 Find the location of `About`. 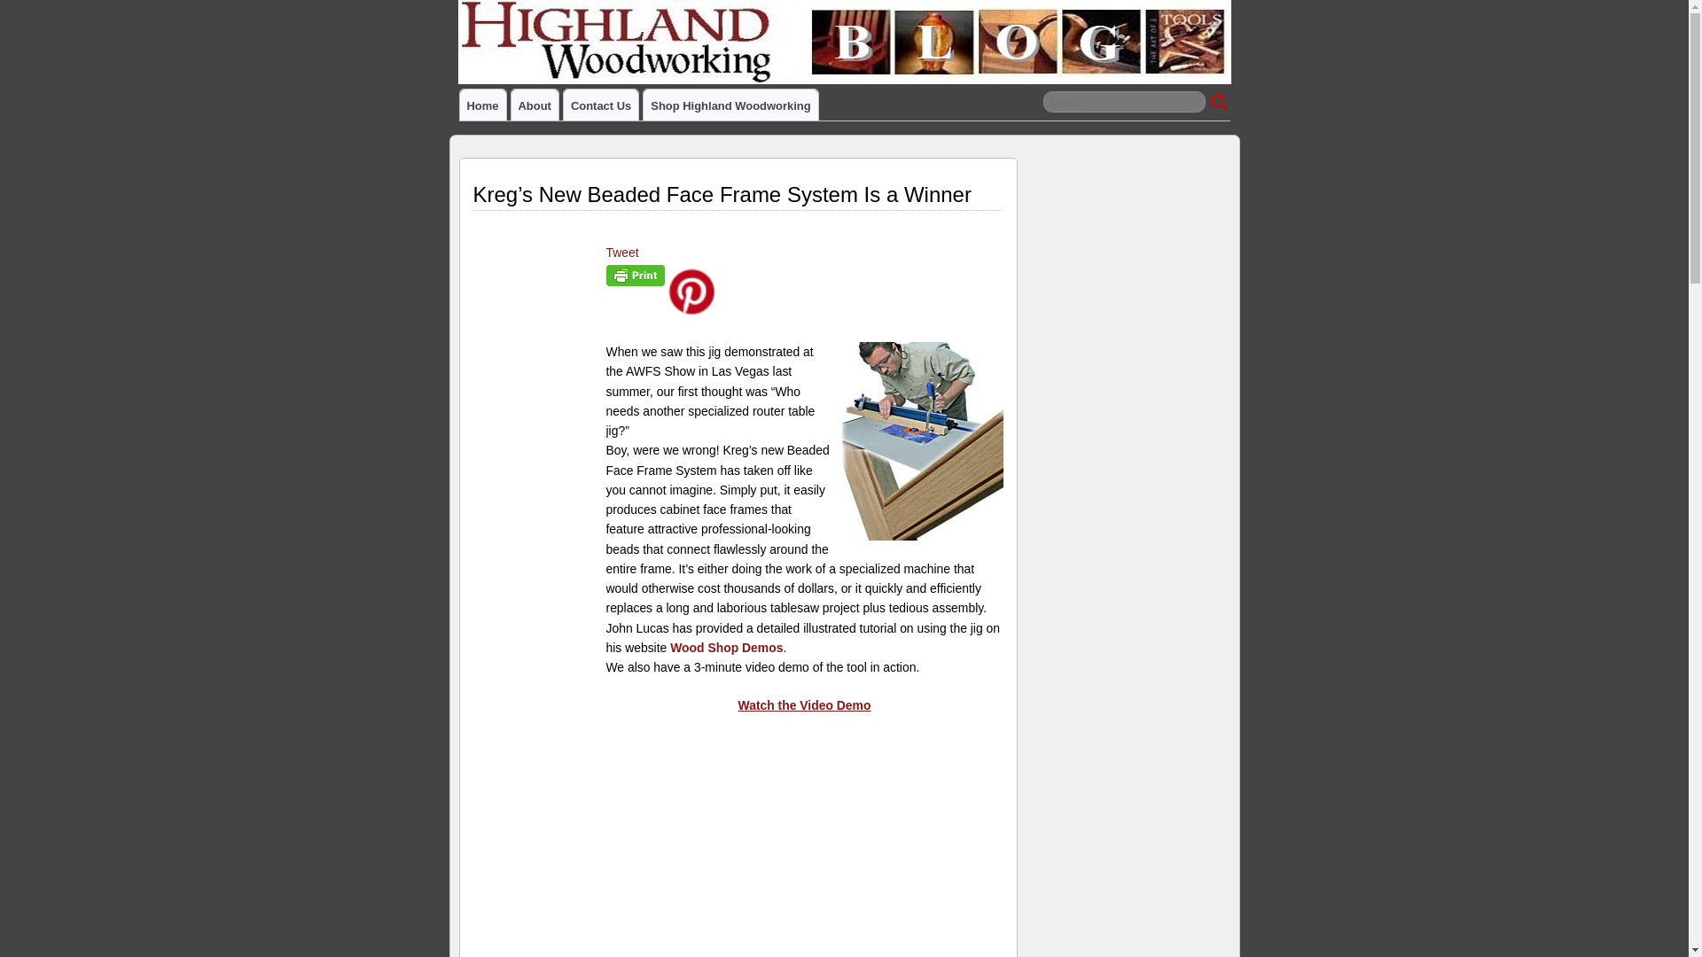

About is located at coordinates (534, 105).